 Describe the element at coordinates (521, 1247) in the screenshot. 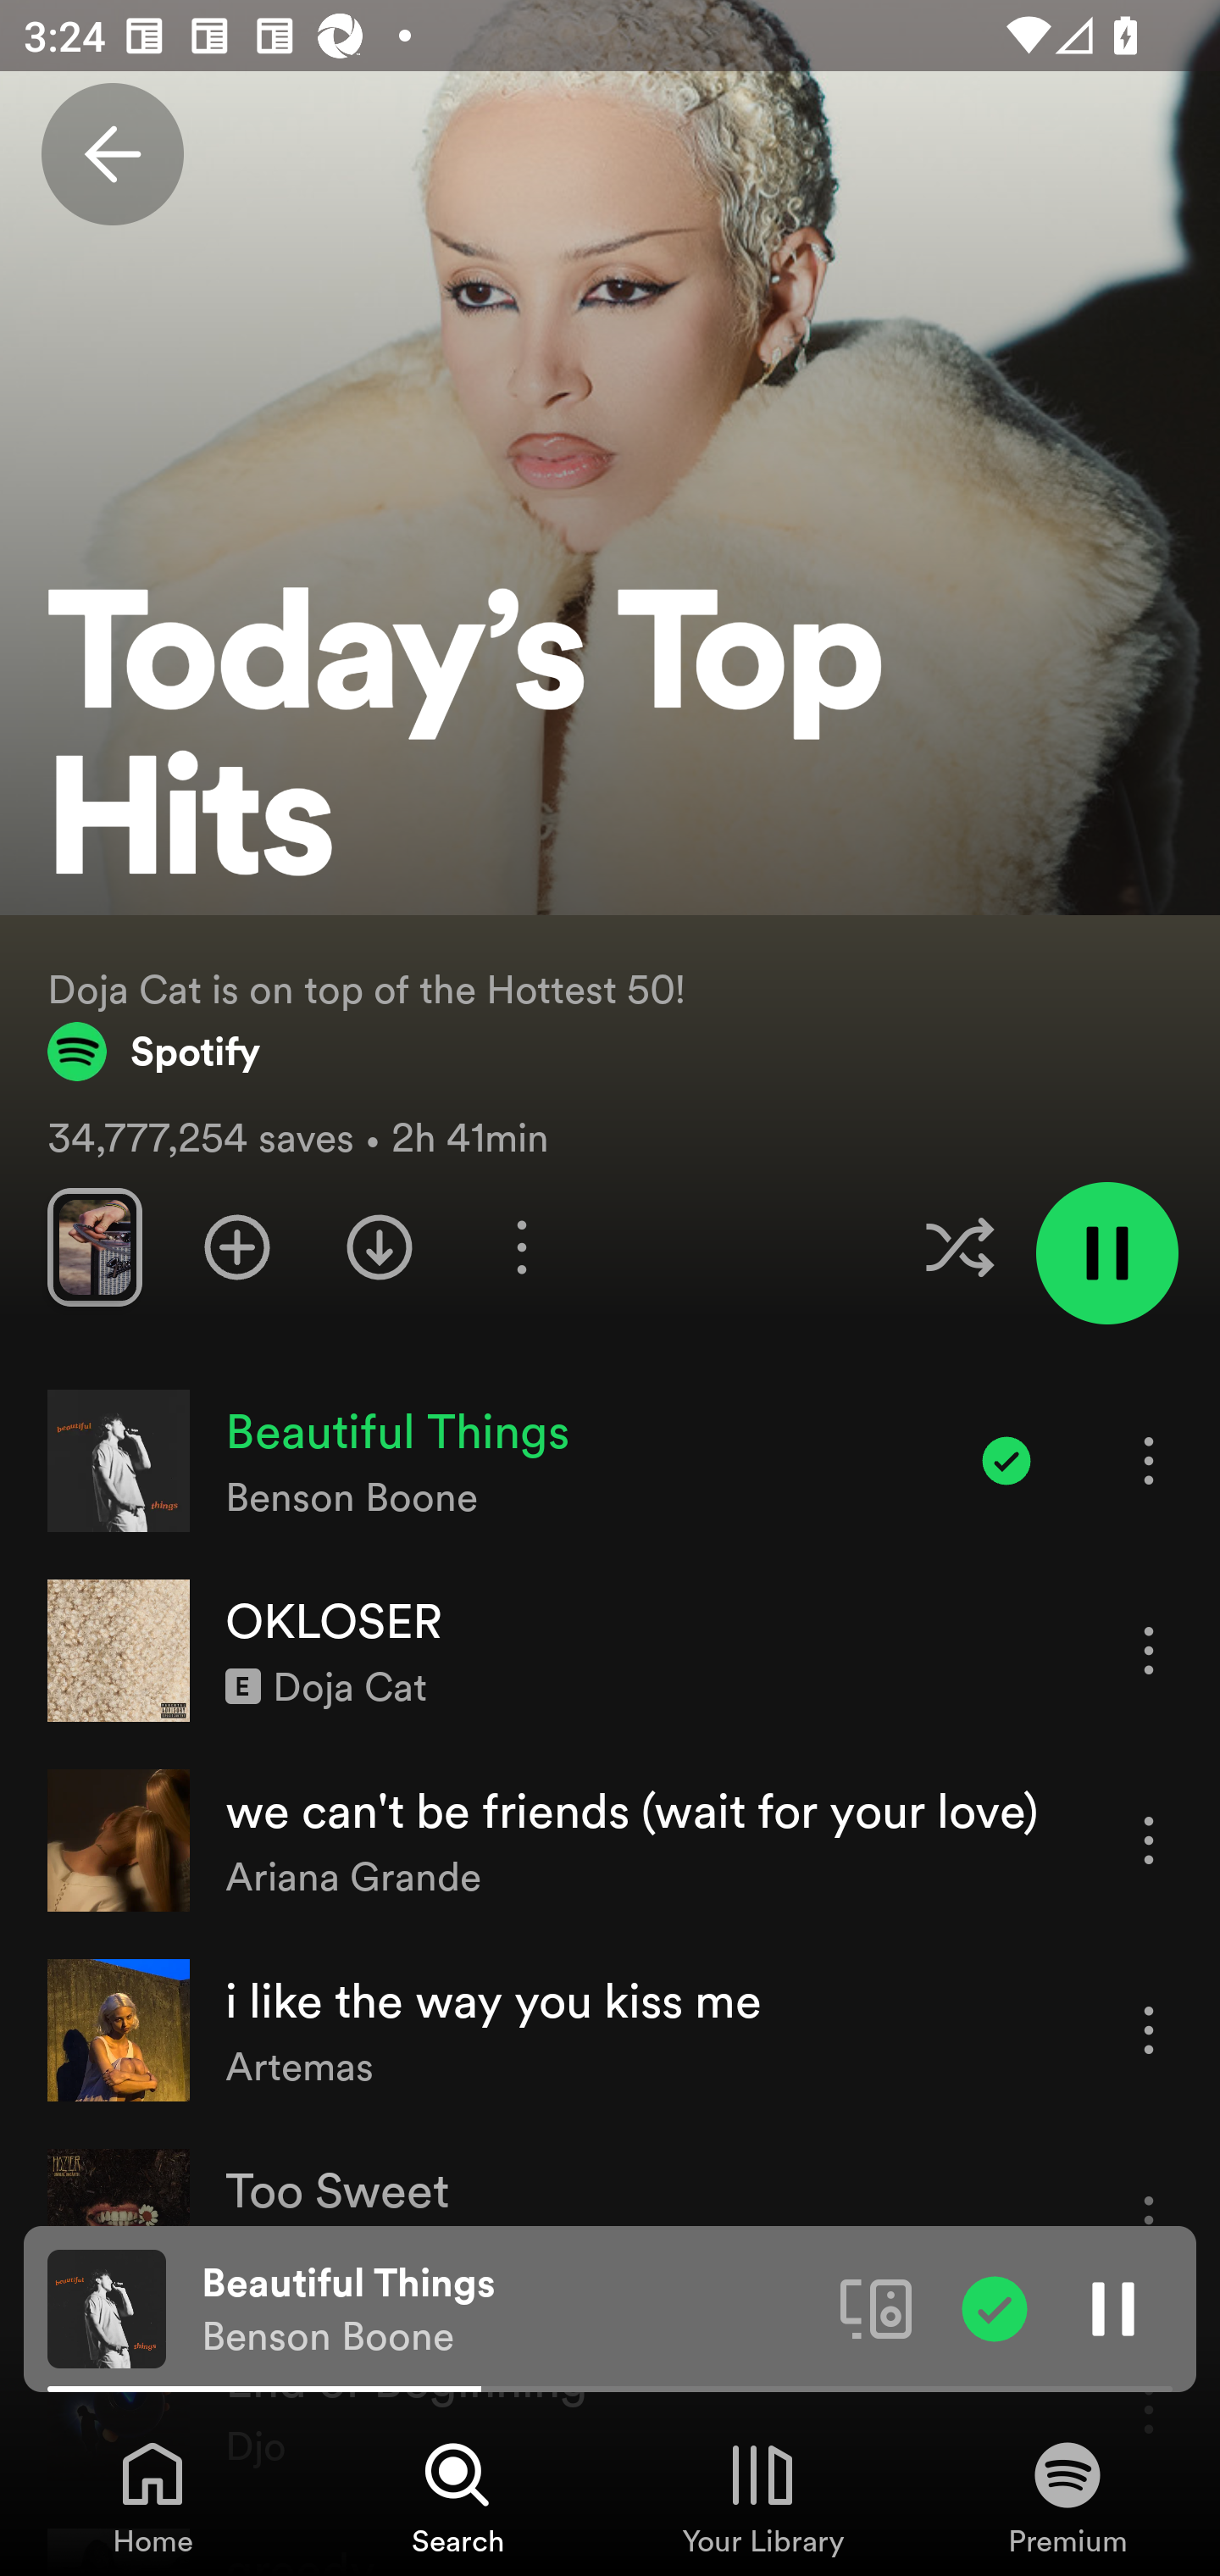

I see `More options for playlist Today’s Top Hits` at that location.